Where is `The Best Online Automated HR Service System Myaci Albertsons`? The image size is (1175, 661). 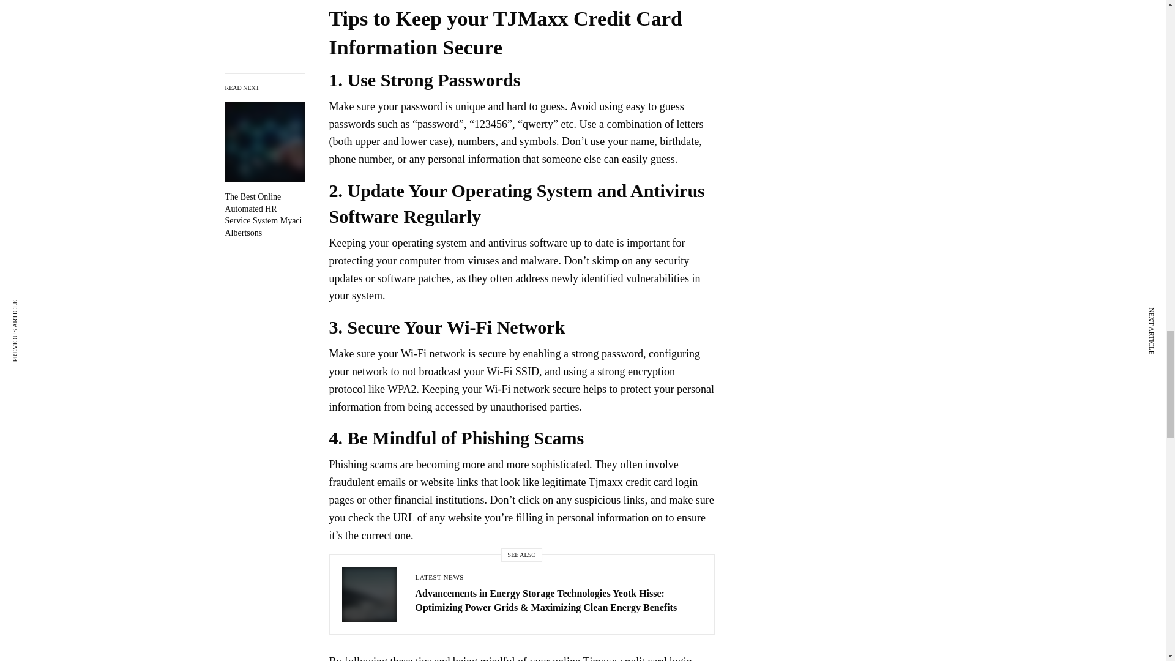
The Best Online Automated HR Service System Myaci Albertsons is located at coordinates (264, 214).